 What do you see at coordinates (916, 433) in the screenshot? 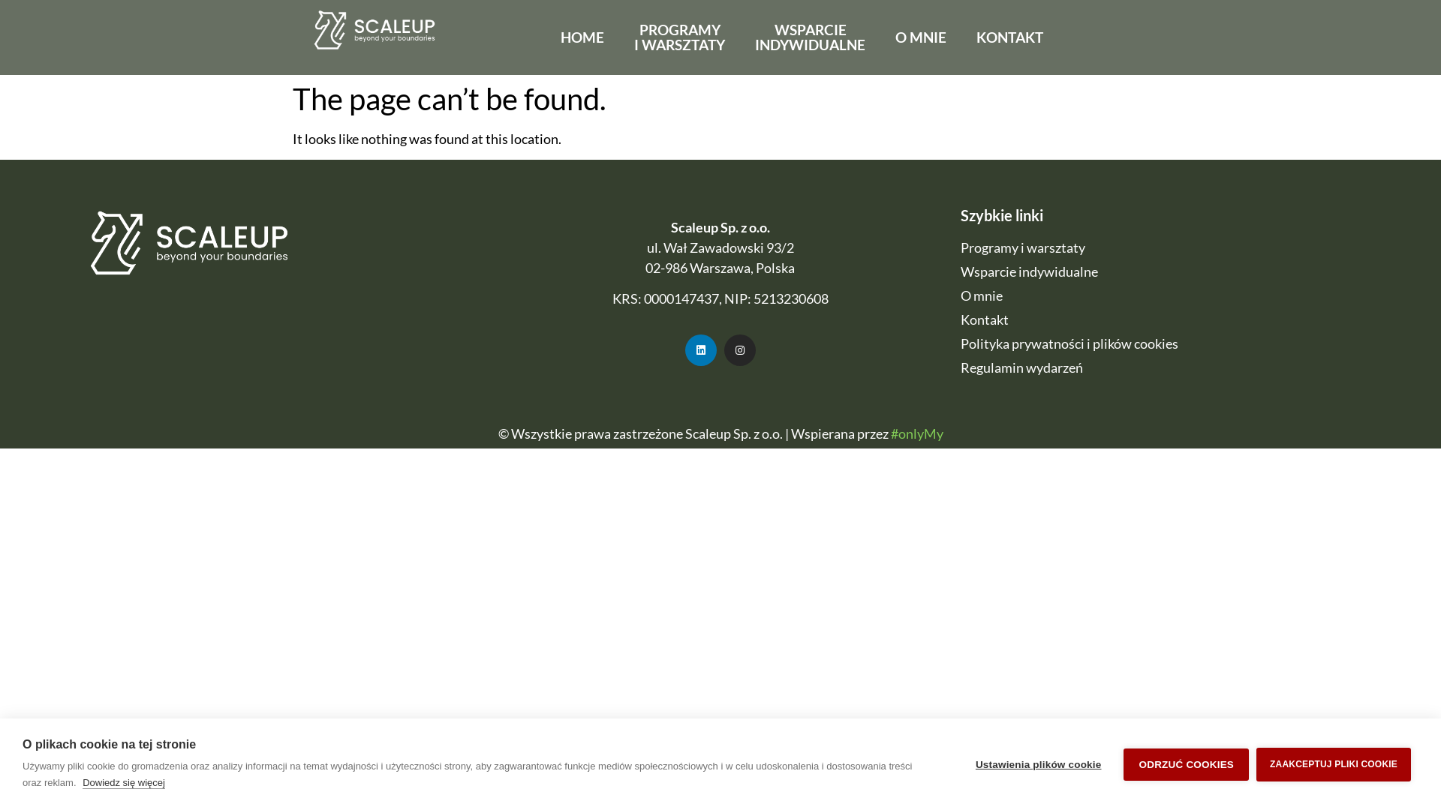
I see `#onlyMy` at bounding box center [916, 433].